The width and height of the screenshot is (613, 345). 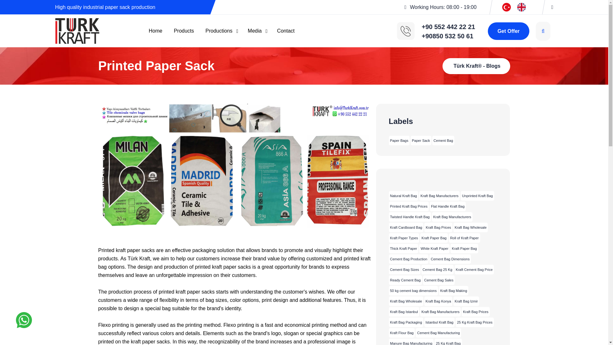 I want to click on Flat Handle Kraft Bag, so click(x=448, y=206).